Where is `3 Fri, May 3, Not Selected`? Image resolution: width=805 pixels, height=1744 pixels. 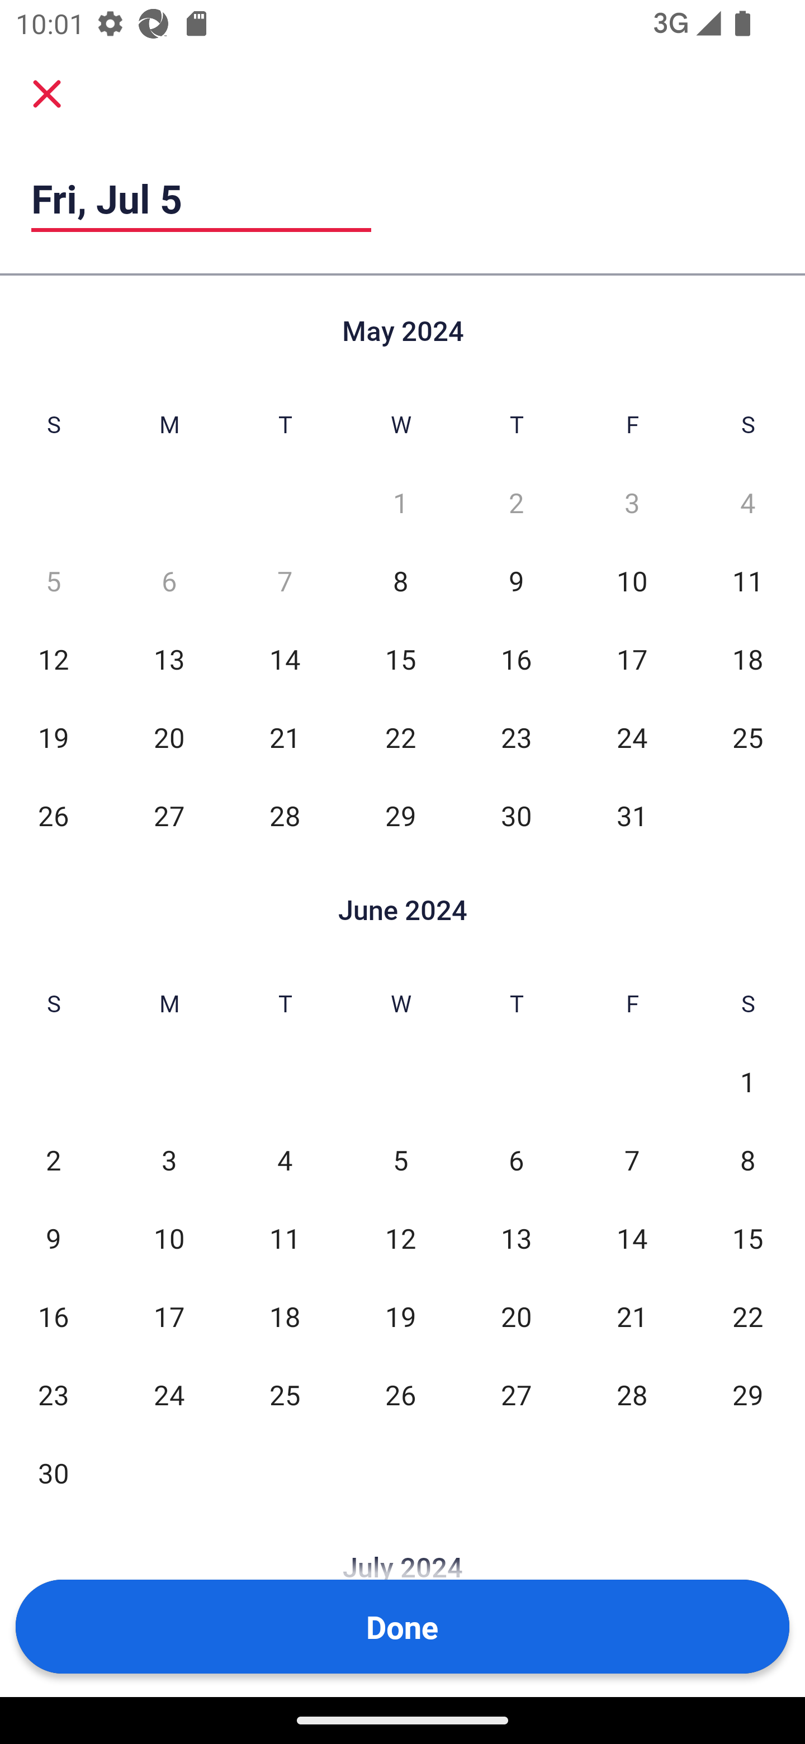
3 Fri, May 3, Not Selected is located at coordinates (632, 503).